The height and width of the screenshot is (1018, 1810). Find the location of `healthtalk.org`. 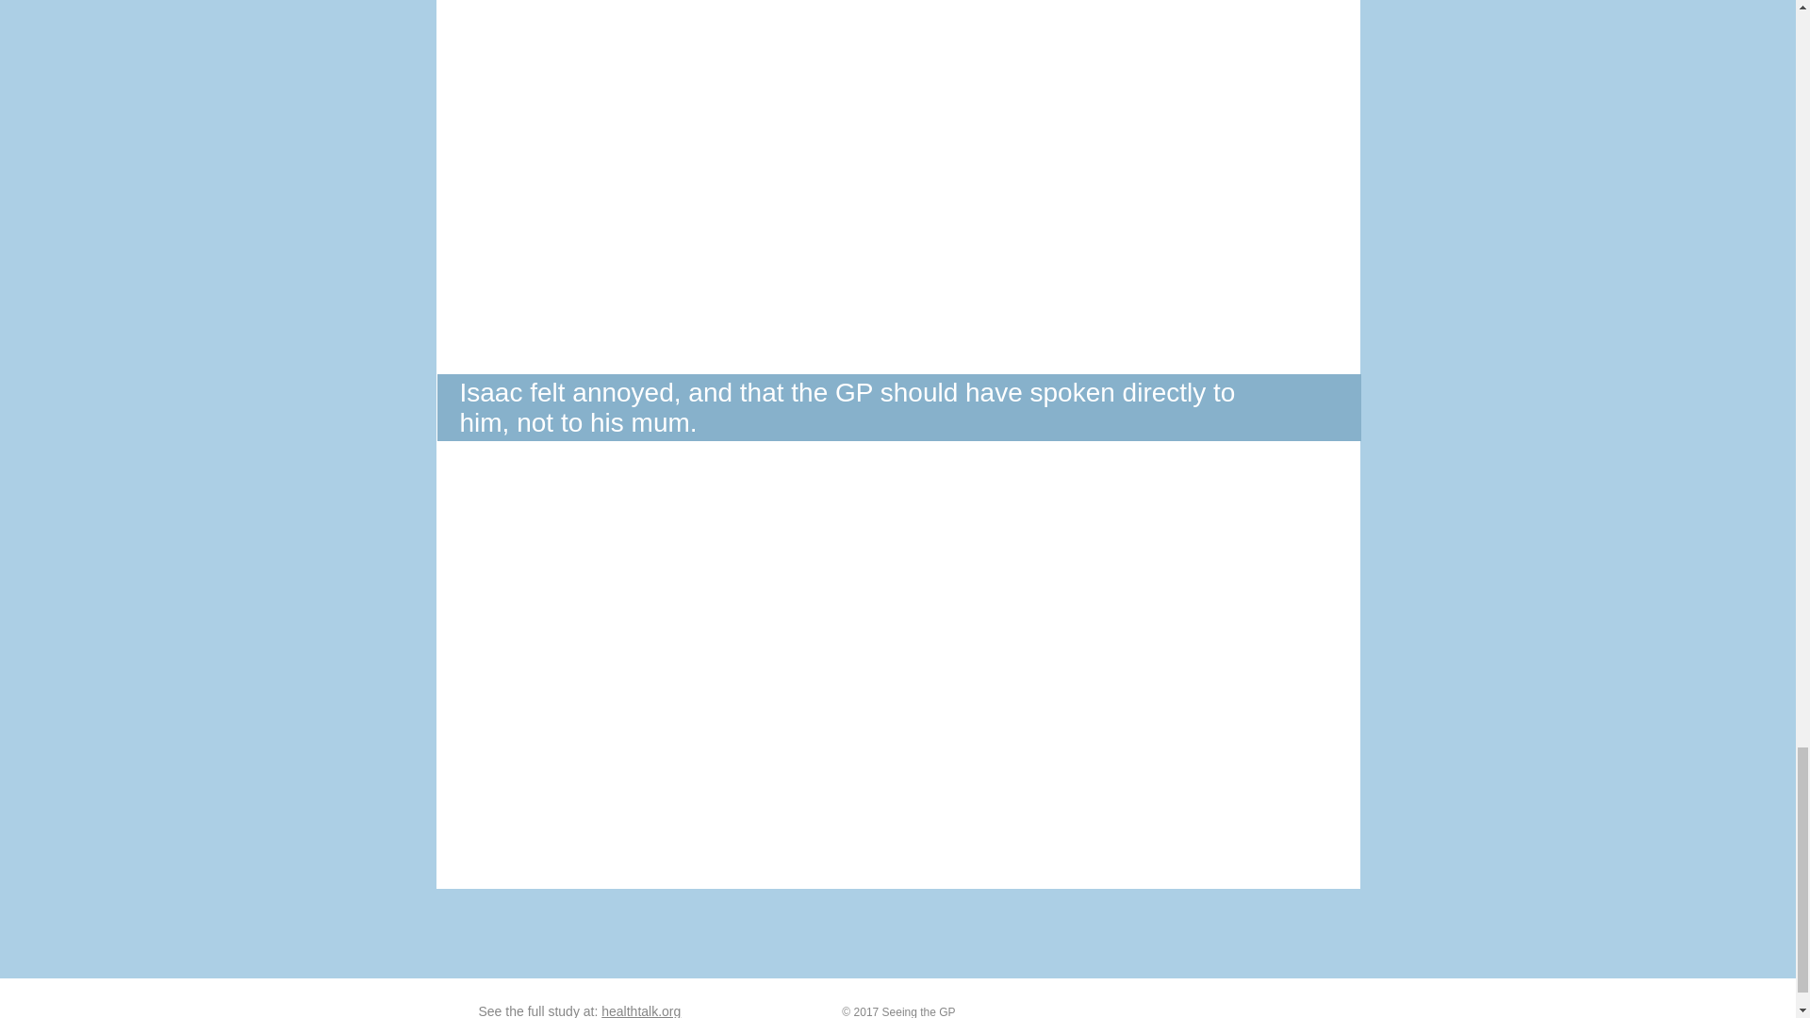

healthtalk.org is located at coordinates (640, 1010).